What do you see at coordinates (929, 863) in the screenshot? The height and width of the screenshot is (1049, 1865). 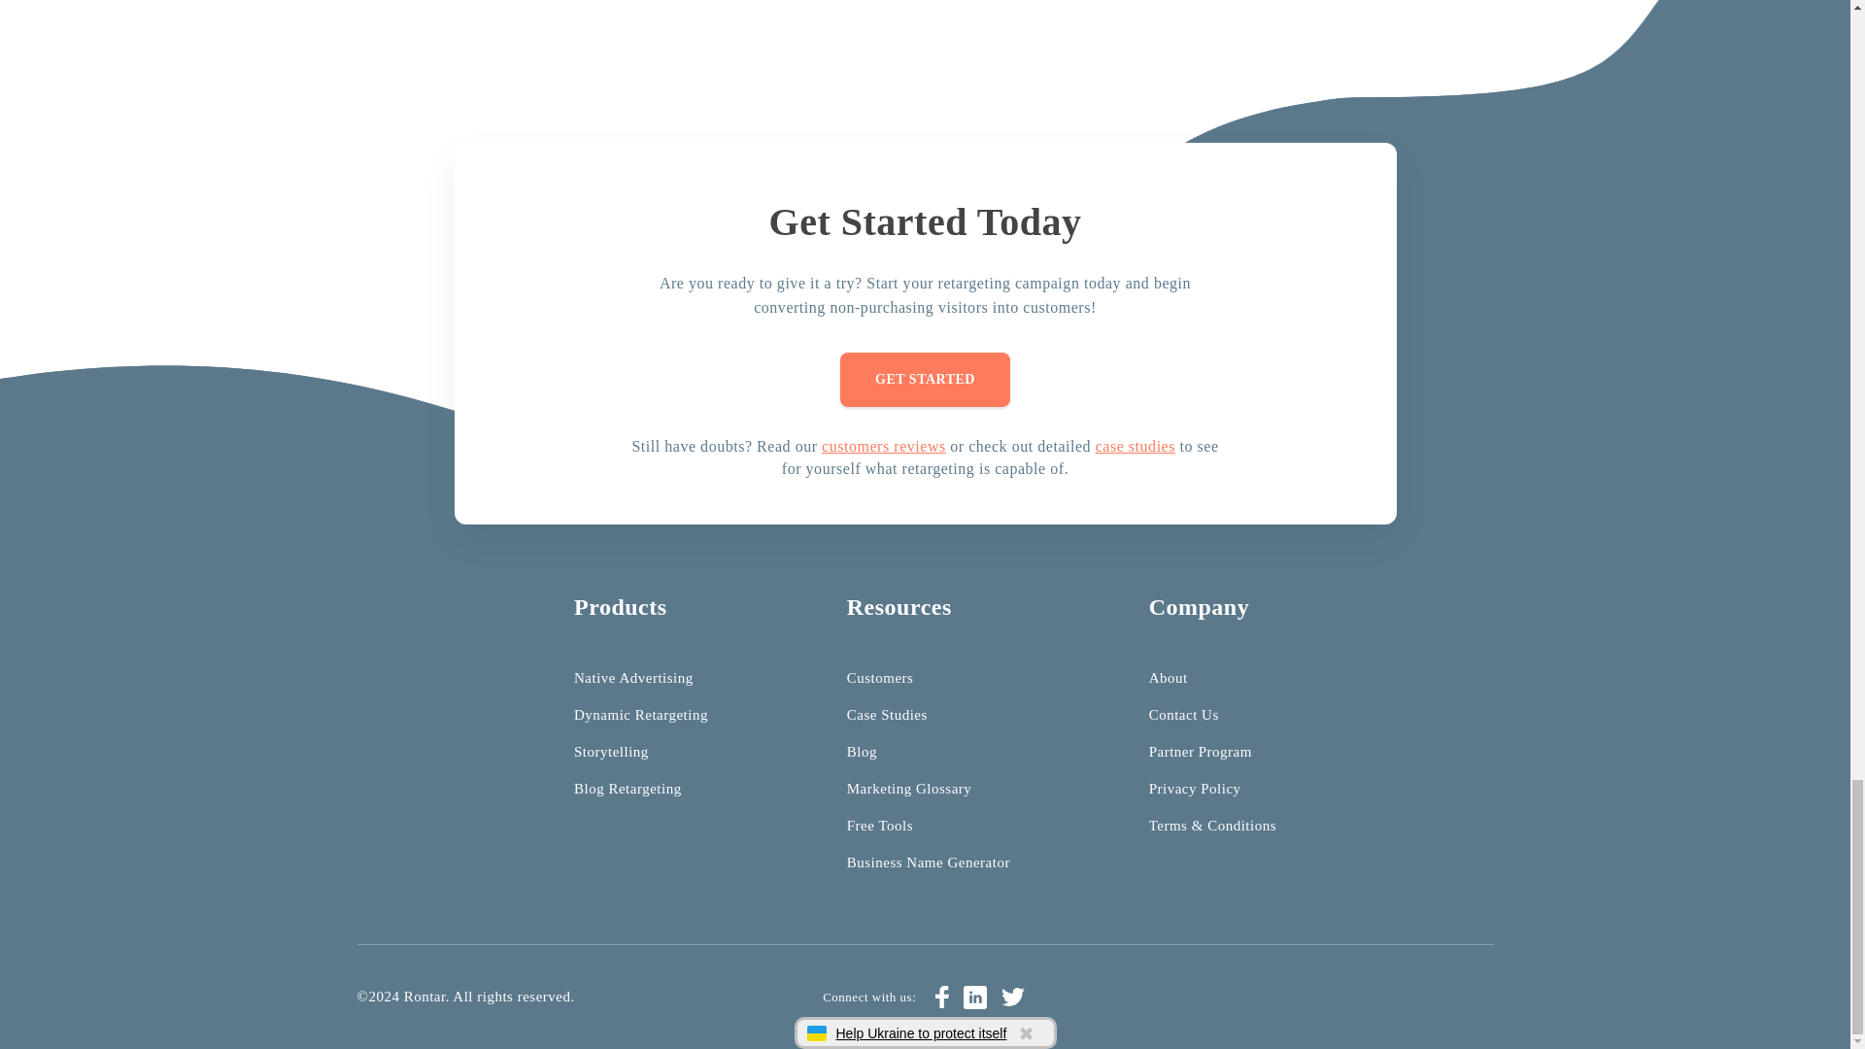 I see `Business Name Generator` at bounding box center [929, 863].